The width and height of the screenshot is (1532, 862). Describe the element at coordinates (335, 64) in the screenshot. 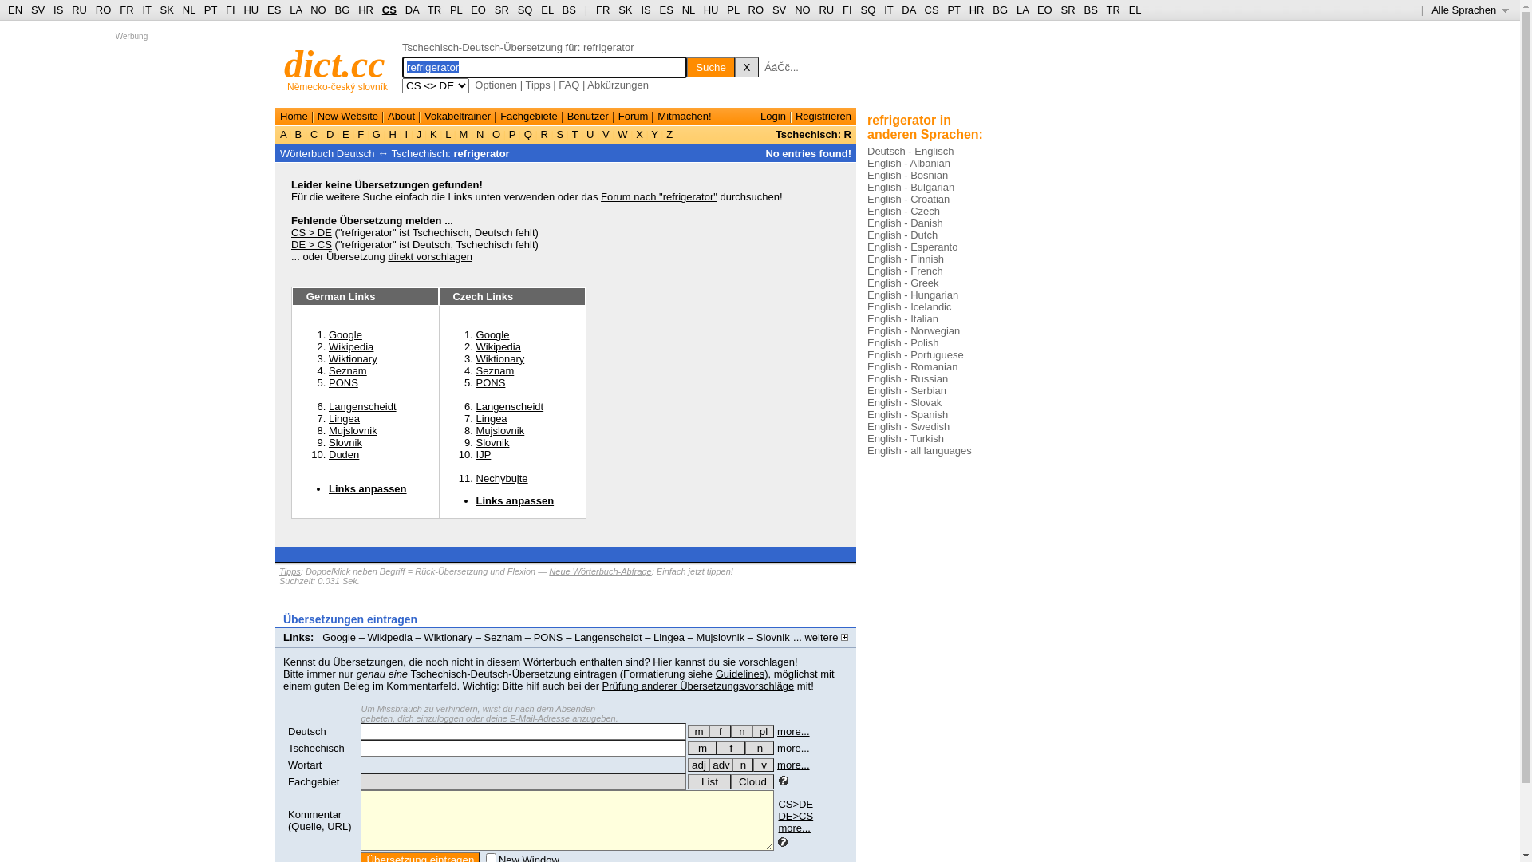

I see `dict.cc` at that location.